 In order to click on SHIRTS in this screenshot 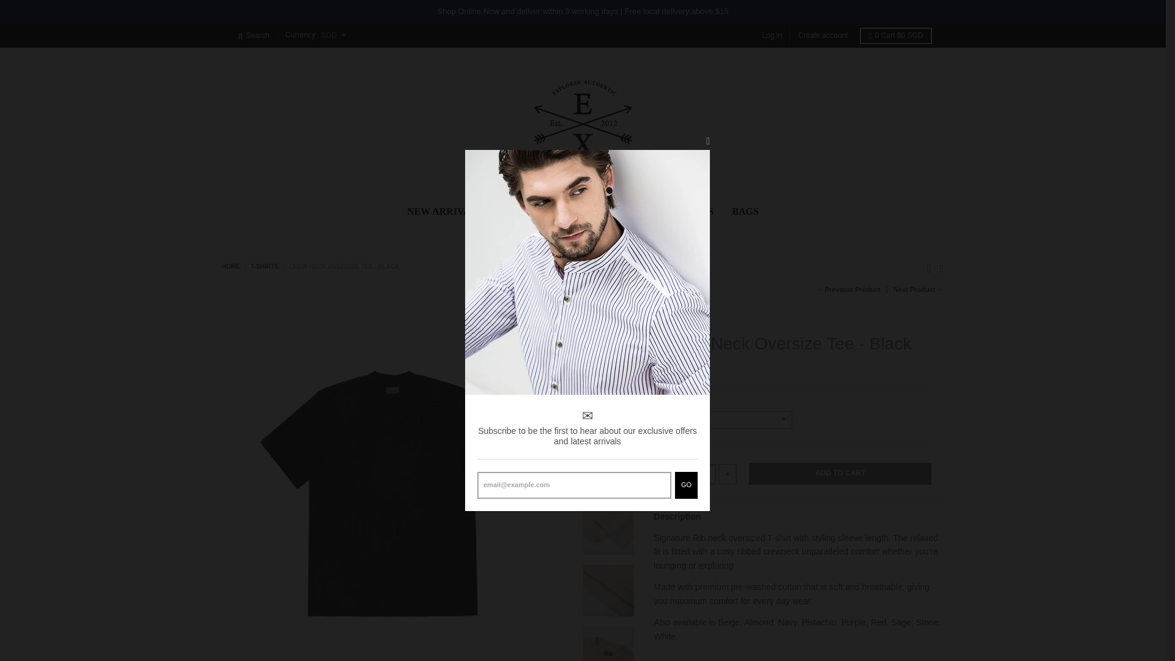, I will do `click(521, 212)`.